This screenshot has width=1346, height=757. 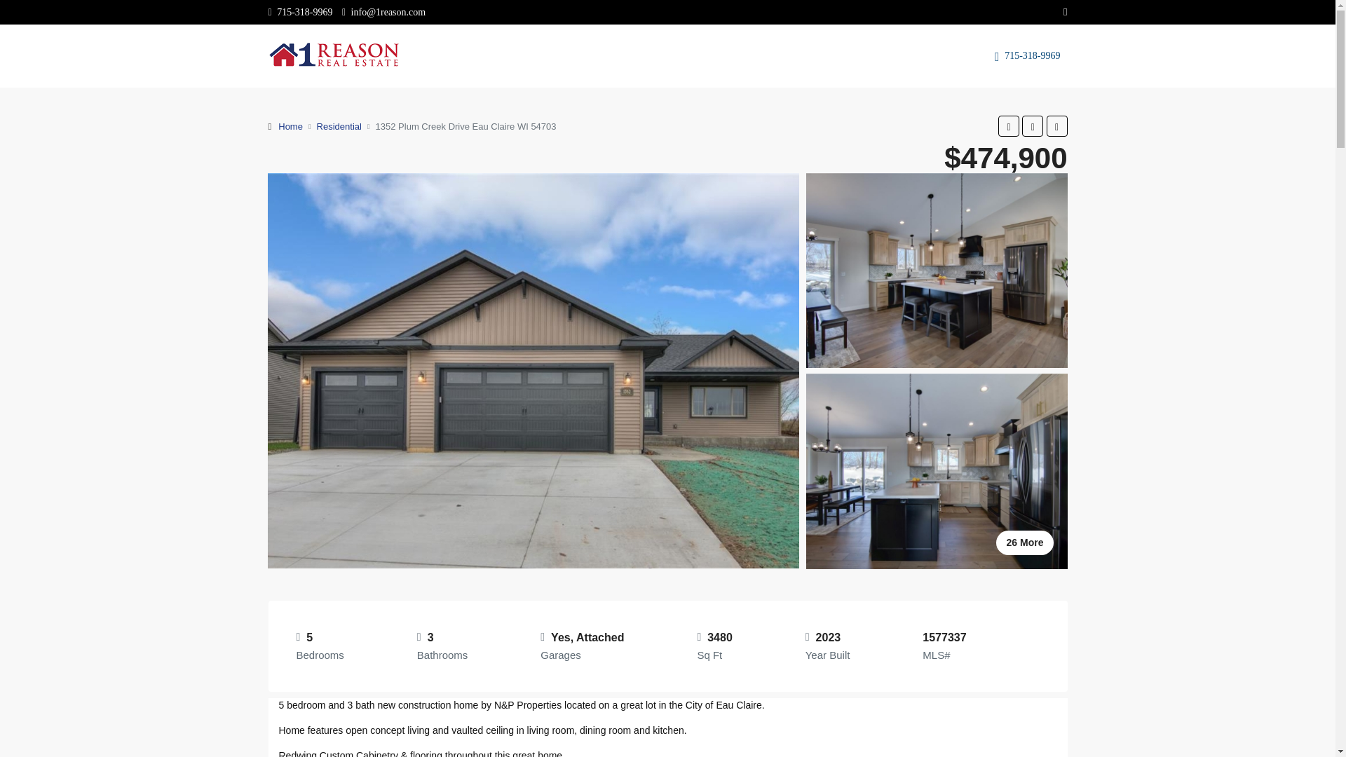 What do you see at coordinates (300, 11) in the screenshot?
I see `715-318-9969` at bounding box center [300, 11].